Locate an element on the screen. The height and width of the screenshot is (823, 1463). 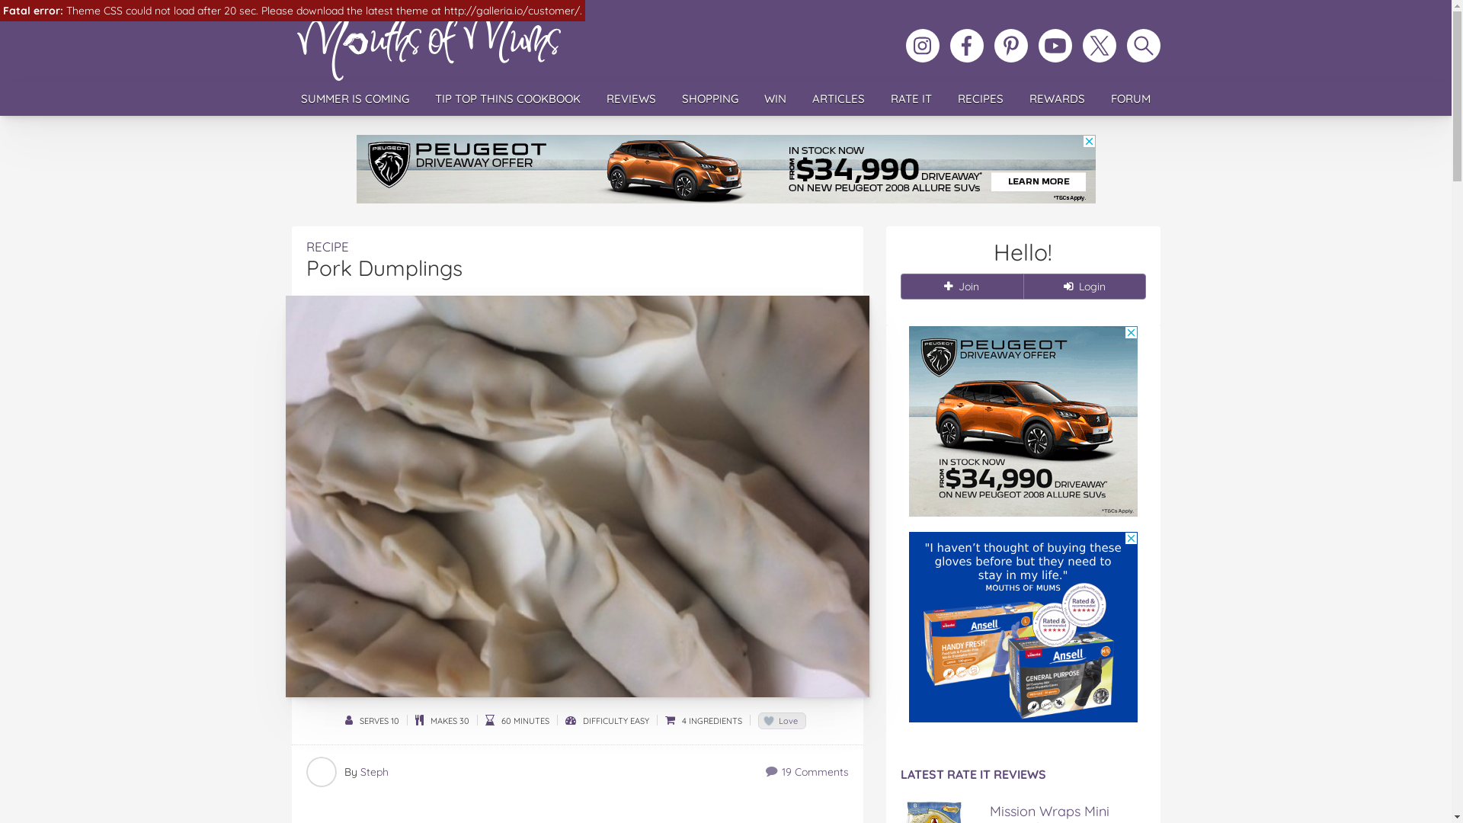
Join is located at coordinates (962, 287).